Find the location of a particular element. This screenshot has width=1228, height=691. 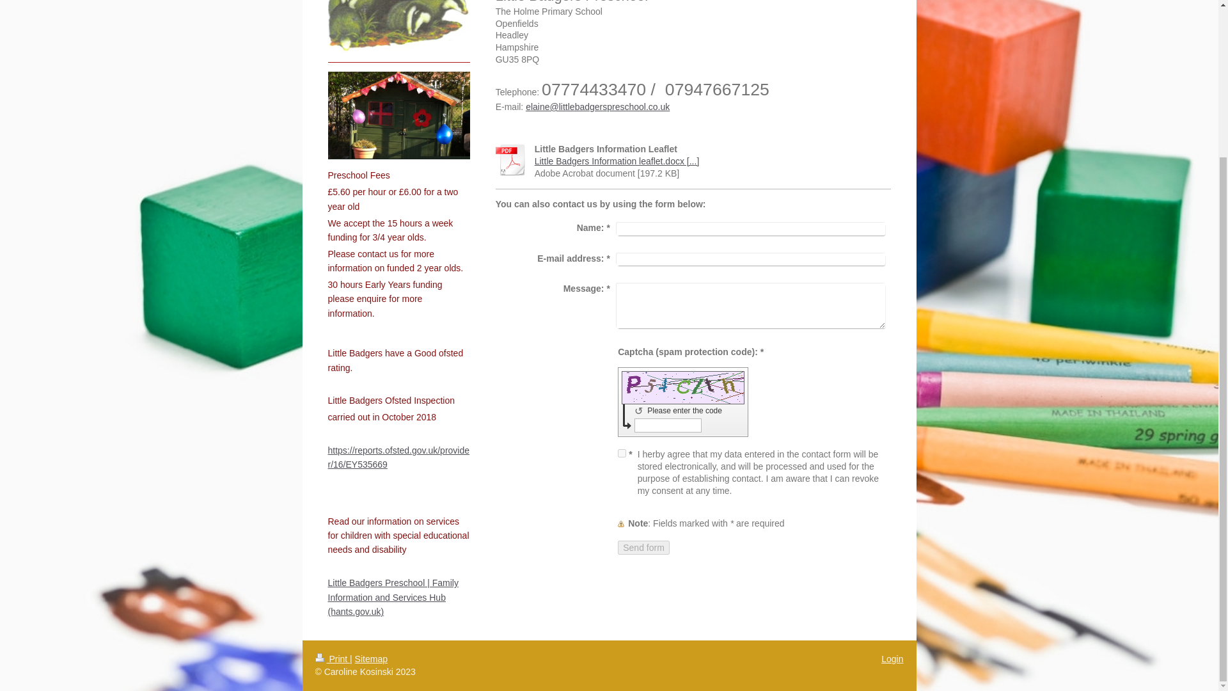

Login is located at coordinates (892, 658).